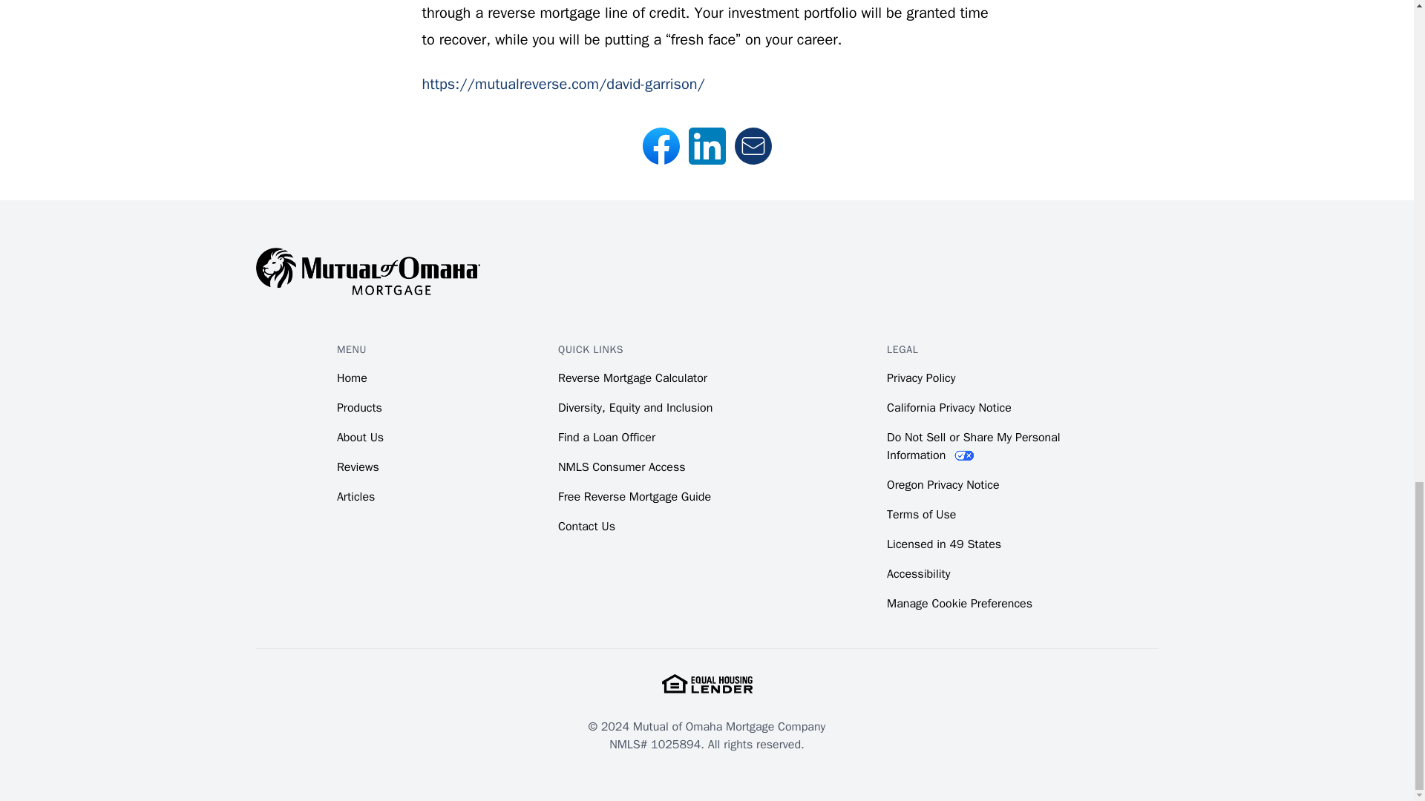  What do you see at coordinates (973, 446) in the screenshot?
I see `Do Not Sell or Share My Personal Information` at bounding box center [973, 446].